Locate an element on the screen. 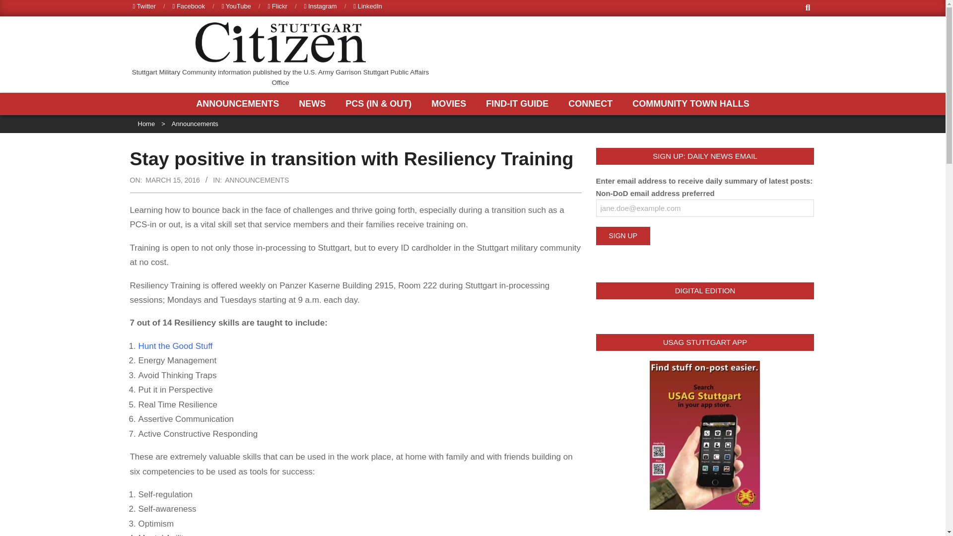 The image size is (953, 536). MOVIES is located at coordinates (451, 104).